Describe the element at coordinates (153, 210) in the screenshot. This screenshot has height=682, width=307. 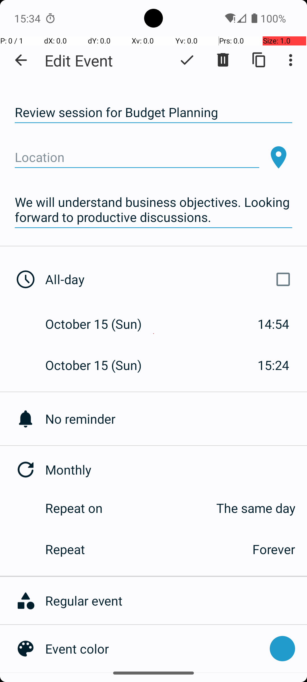
I see `We will understand business objectives. Looking forward to productive discussions.` at that location.